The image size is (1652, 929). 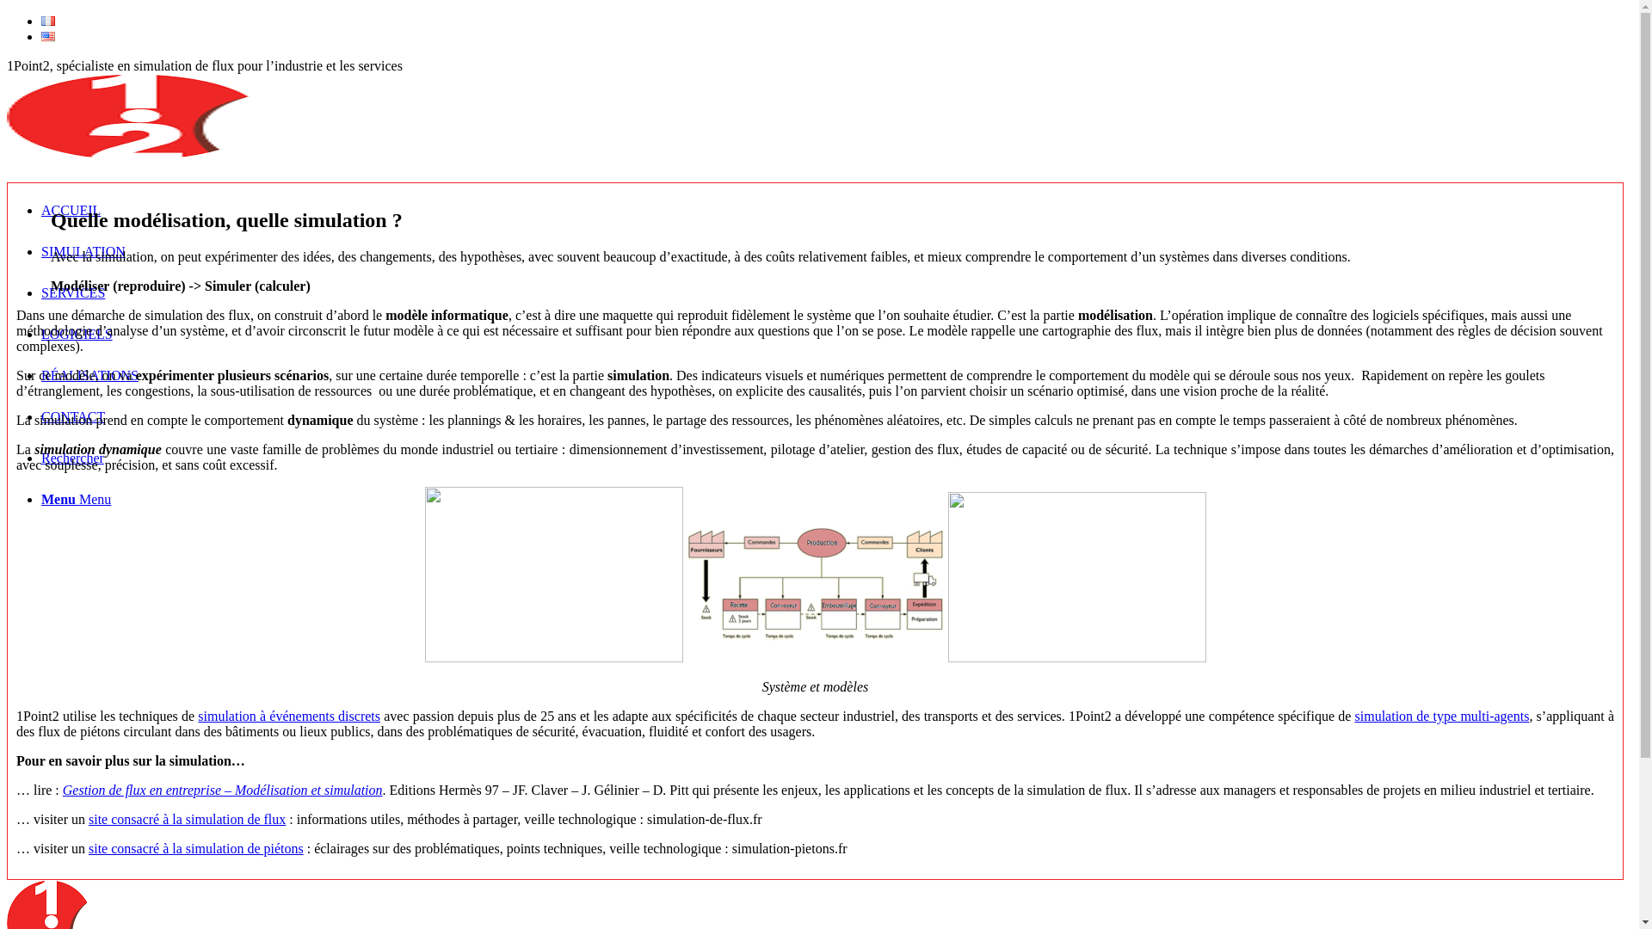 I want to click on LOGICIELS, so click(x=77, y=334).